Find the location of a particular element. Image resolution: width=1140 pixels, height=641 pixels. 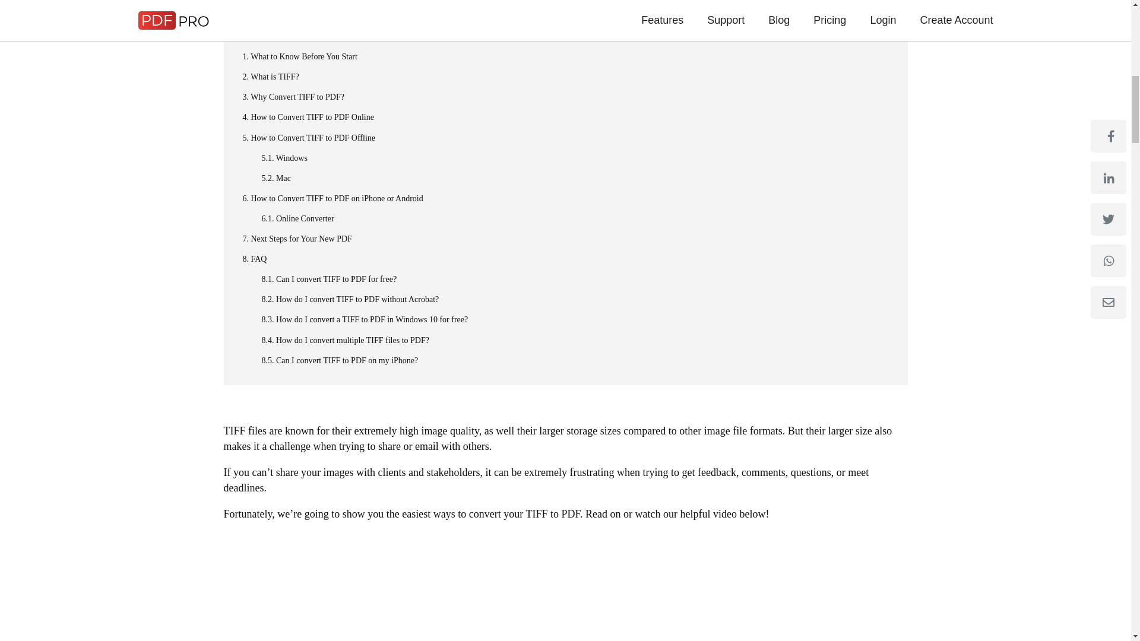

8.1. Can I convert TIFF to PDF for free? is located at coordinates (565, 279).